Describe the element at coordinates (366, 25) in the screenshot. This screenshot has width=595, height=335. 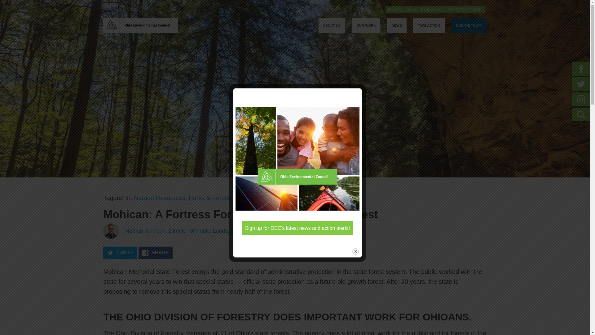
I see `OUR WORK` at that location.